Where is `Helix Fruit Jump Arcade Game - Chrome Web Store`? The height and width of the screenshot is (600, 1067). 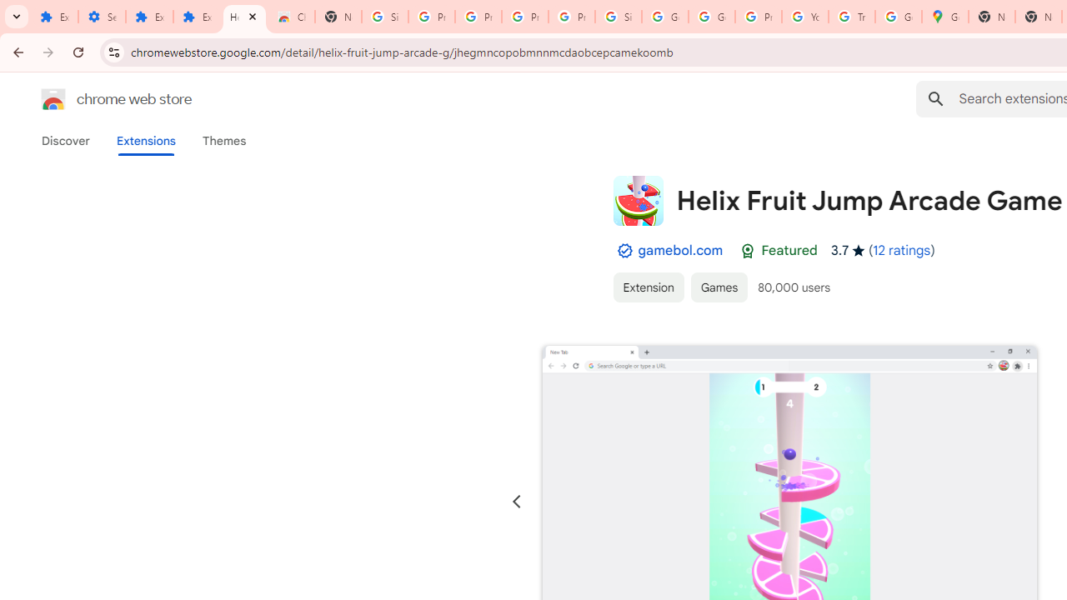 Helix Fruit Jump Arcade Game - Chrome Web Store is located at coordinates (245, 17).